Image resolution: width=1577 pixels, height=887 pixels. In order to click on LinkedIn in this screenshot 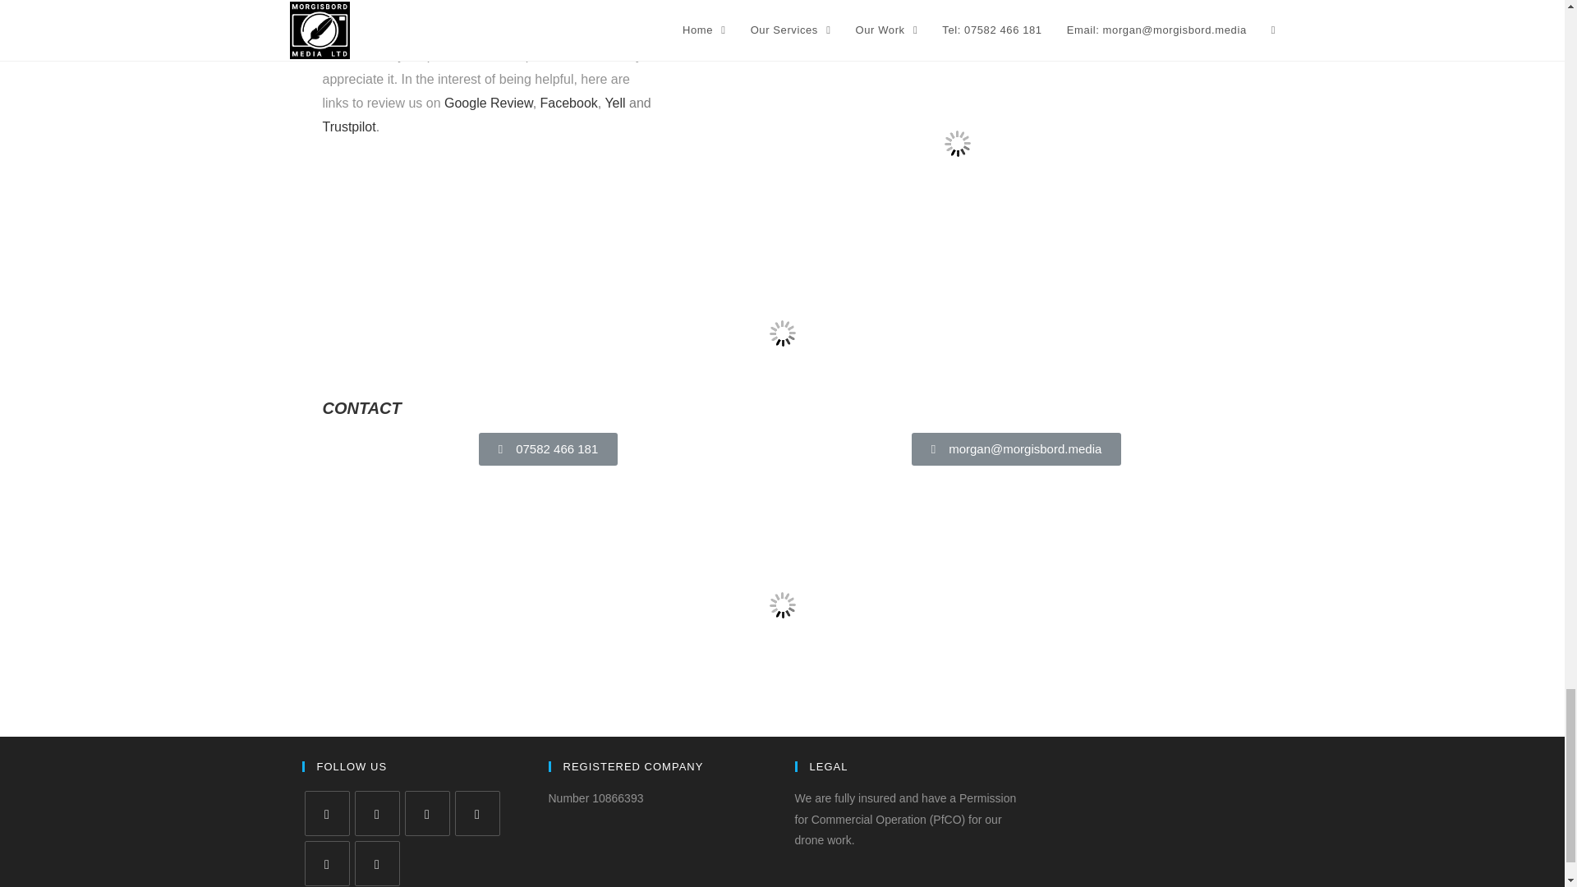, I will do `click(326, 862)`.